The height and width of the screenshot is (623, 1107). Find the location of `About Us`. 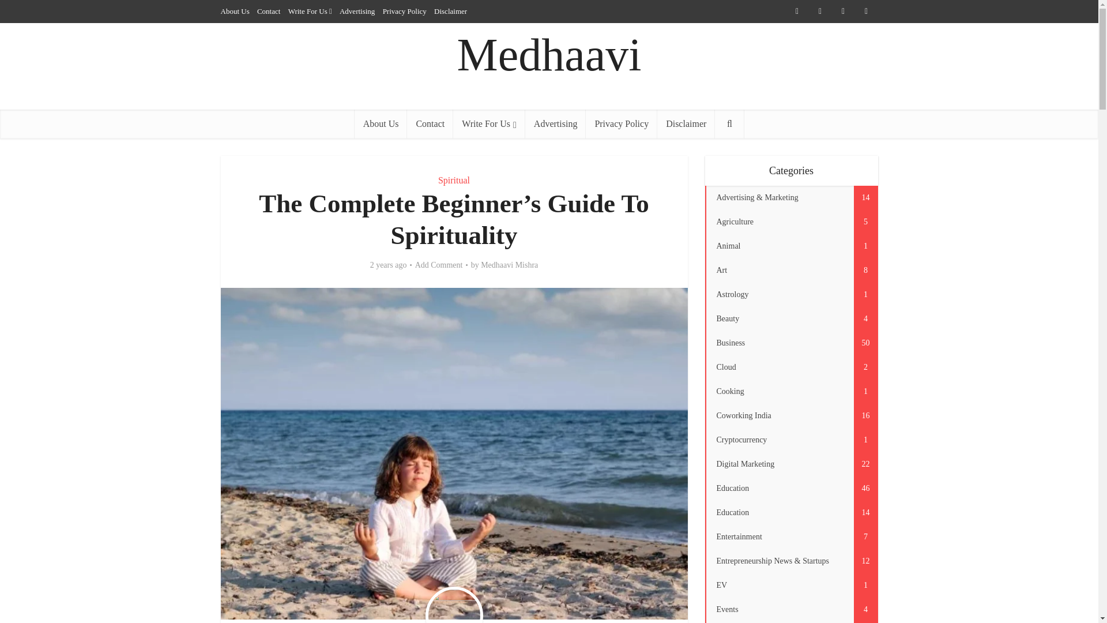

About Us is located at coordinates (381, 123).